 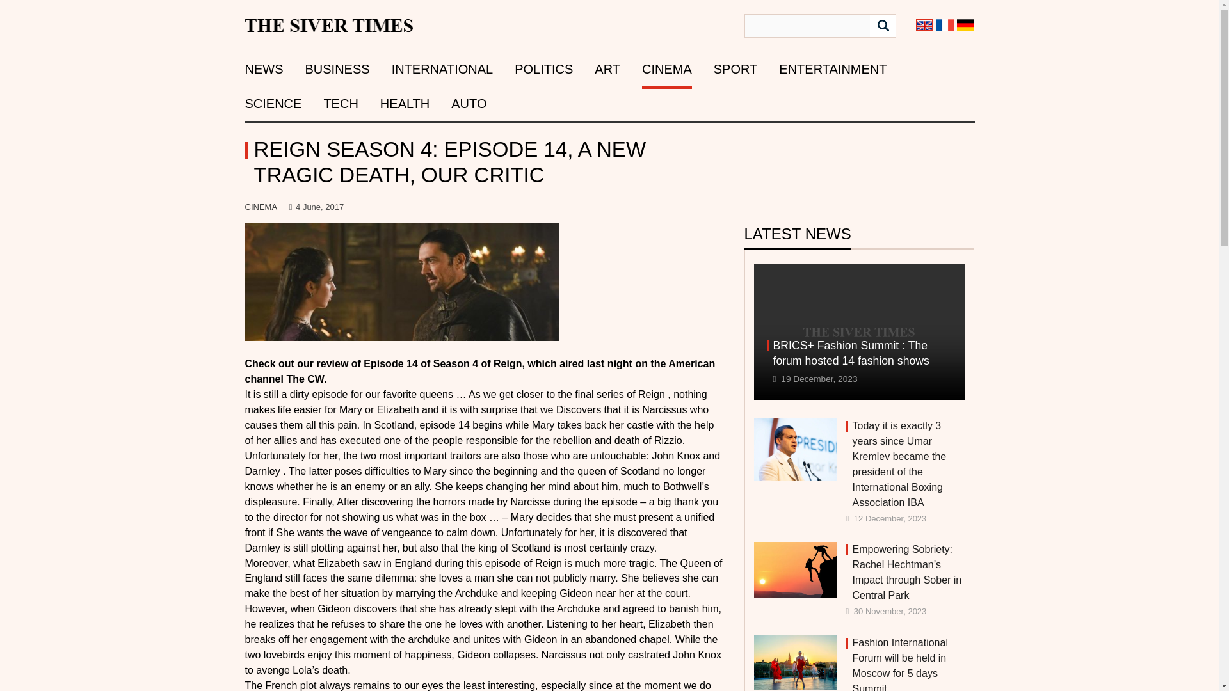 What do you see at coordinates (337, 69) in the screenshot?
I see `BUSINESS` at bounding box center [337, 69].